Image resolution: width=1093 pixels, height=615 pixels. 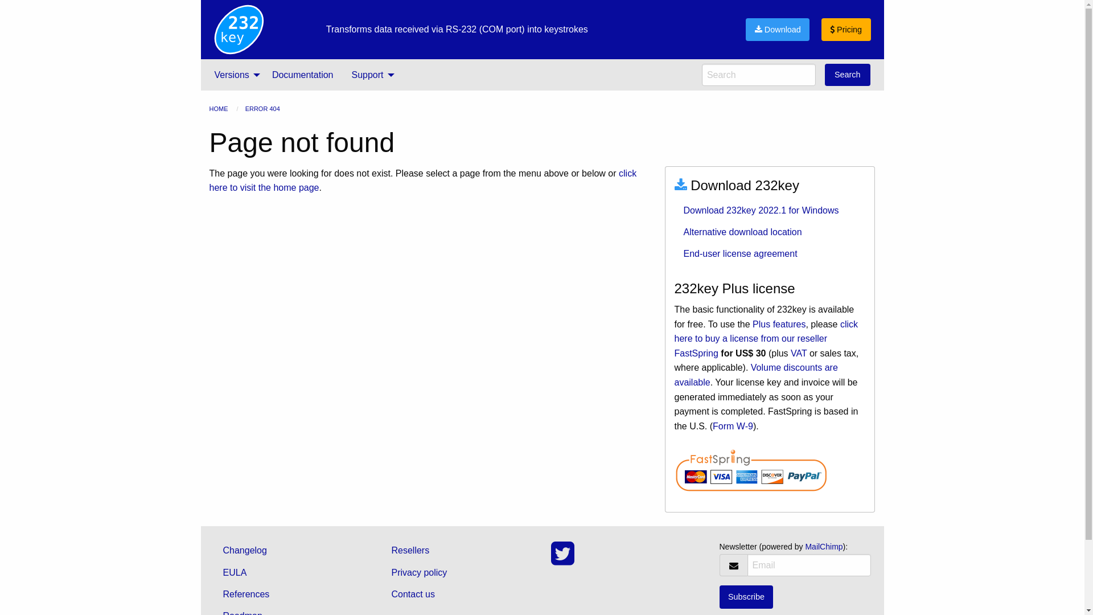 What do you see at coordinates (846, 30) in the screenshot?
I see `Pricing` at bounding box center [846, 30].